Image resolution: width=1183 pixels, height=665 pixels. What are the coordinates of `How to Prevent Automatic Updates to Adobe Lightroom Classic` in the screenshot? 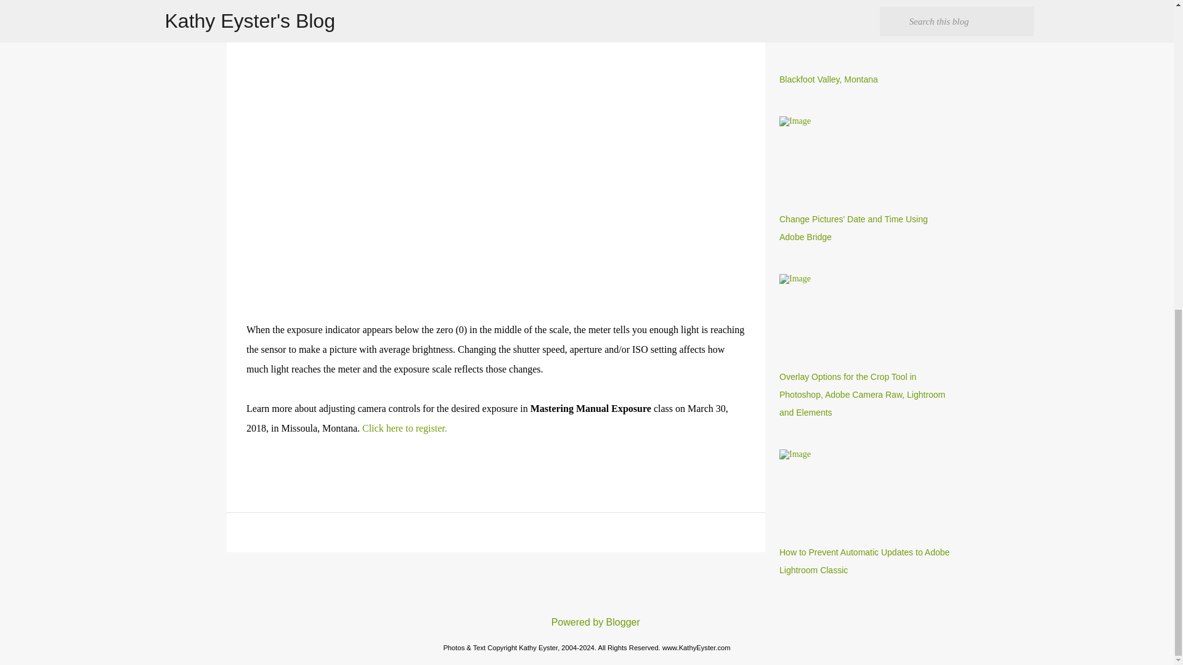 It's located at (864, 561).